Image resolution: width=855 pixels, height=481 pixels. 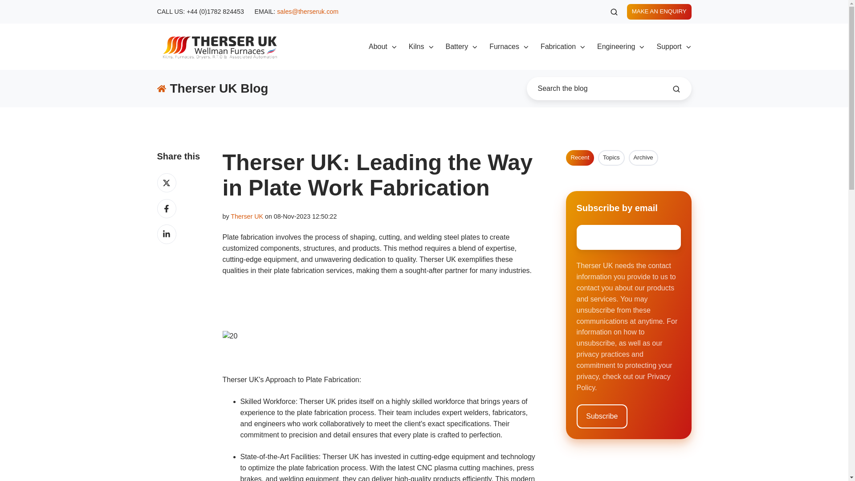 What do you see at coordinates (602, 416) in the screenshot?
I see `Subscribe` at bounding box center [602, 416].